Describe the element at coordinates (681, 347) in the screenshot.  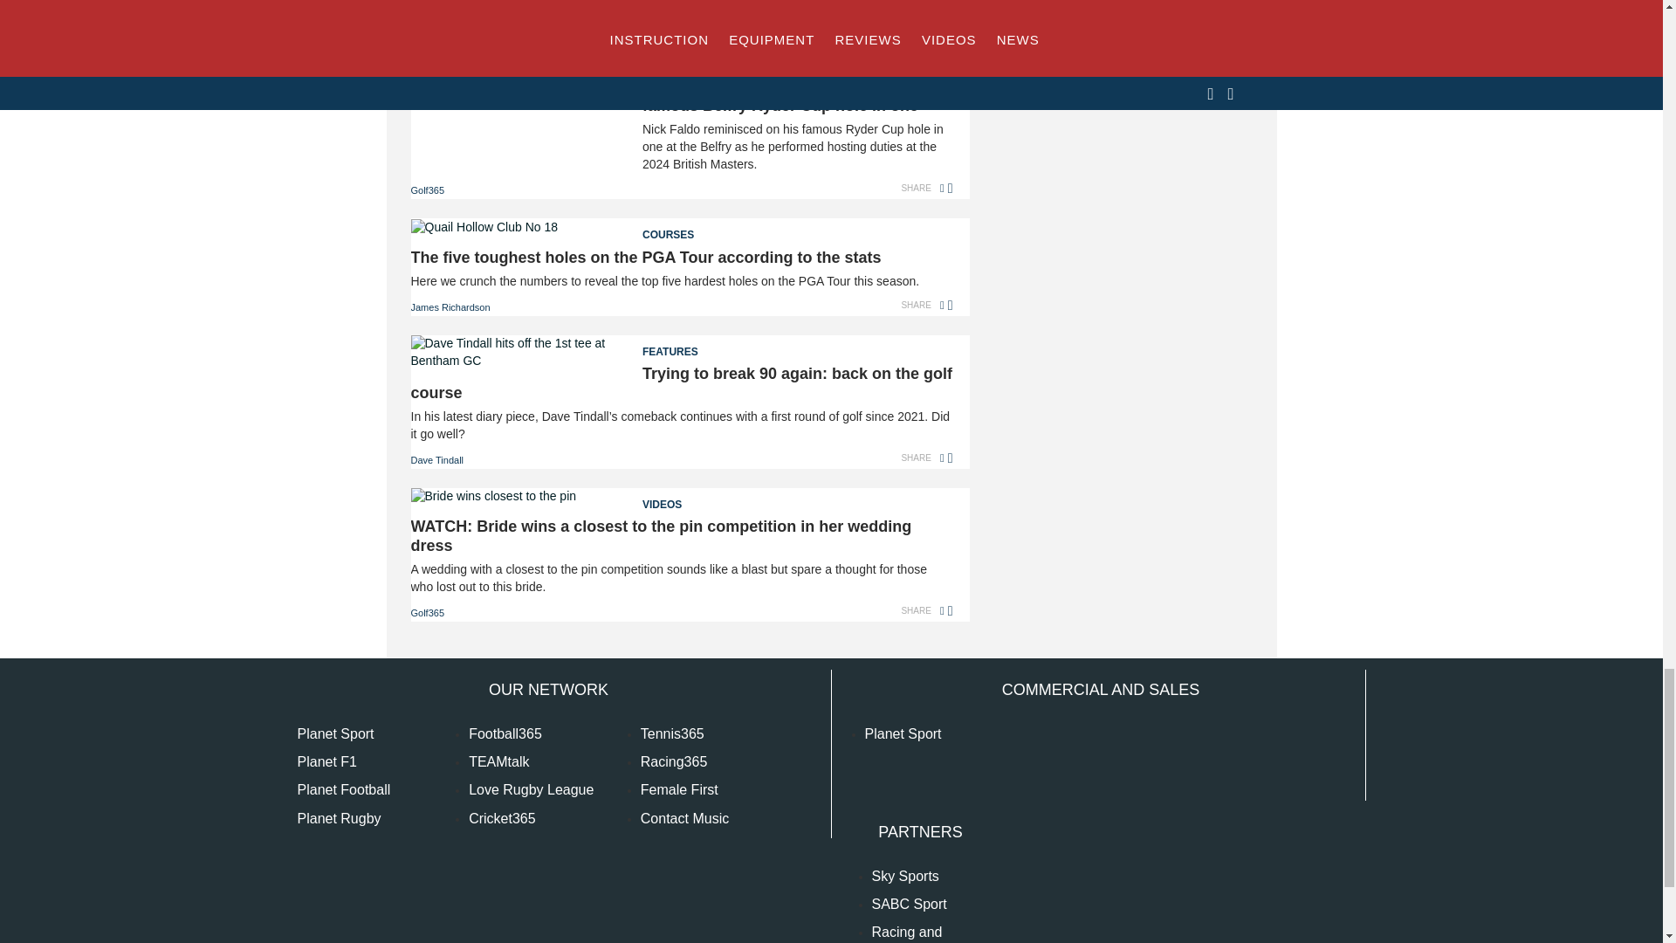
I see `Features` at that location.